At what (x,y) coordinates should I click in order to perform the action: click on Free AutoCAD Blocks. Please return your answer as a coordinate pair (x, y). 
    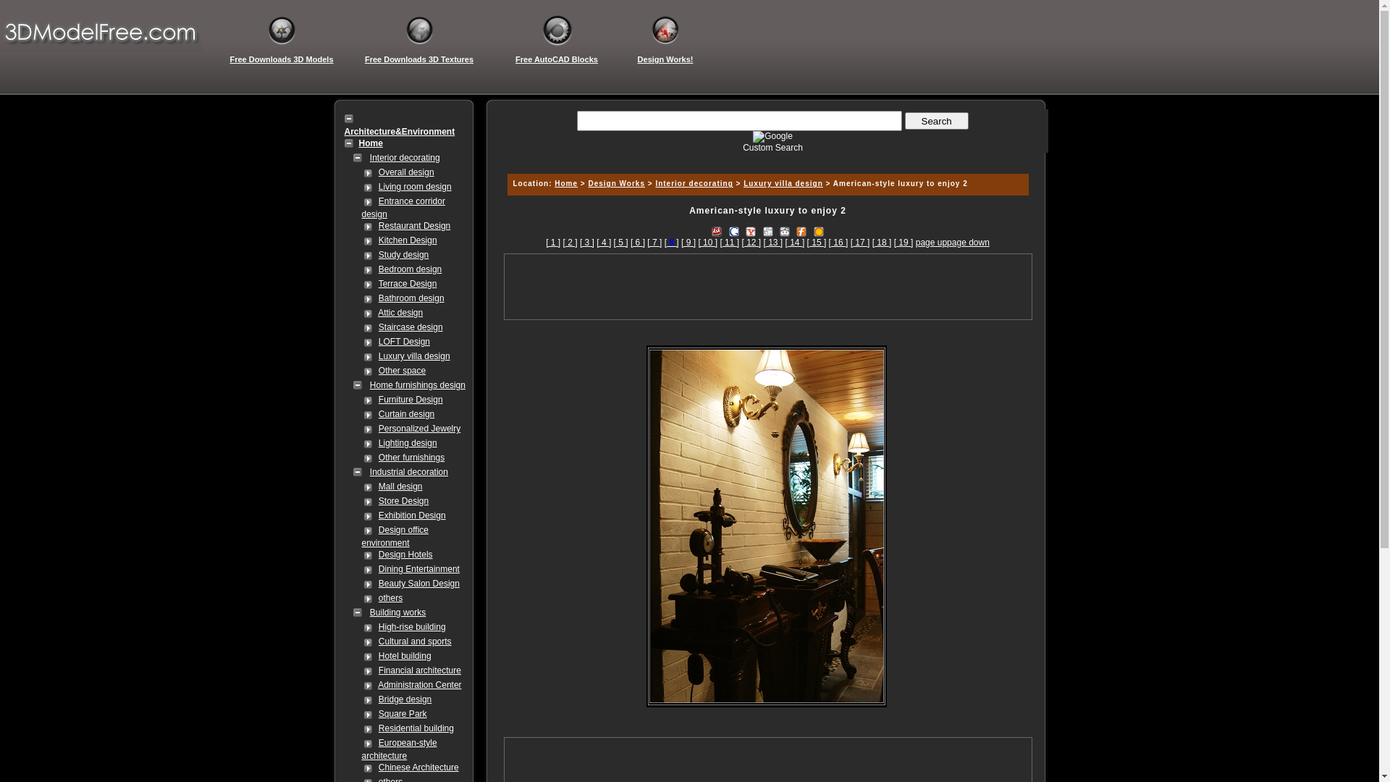
    Looking at the image, I should click on (557, 59).